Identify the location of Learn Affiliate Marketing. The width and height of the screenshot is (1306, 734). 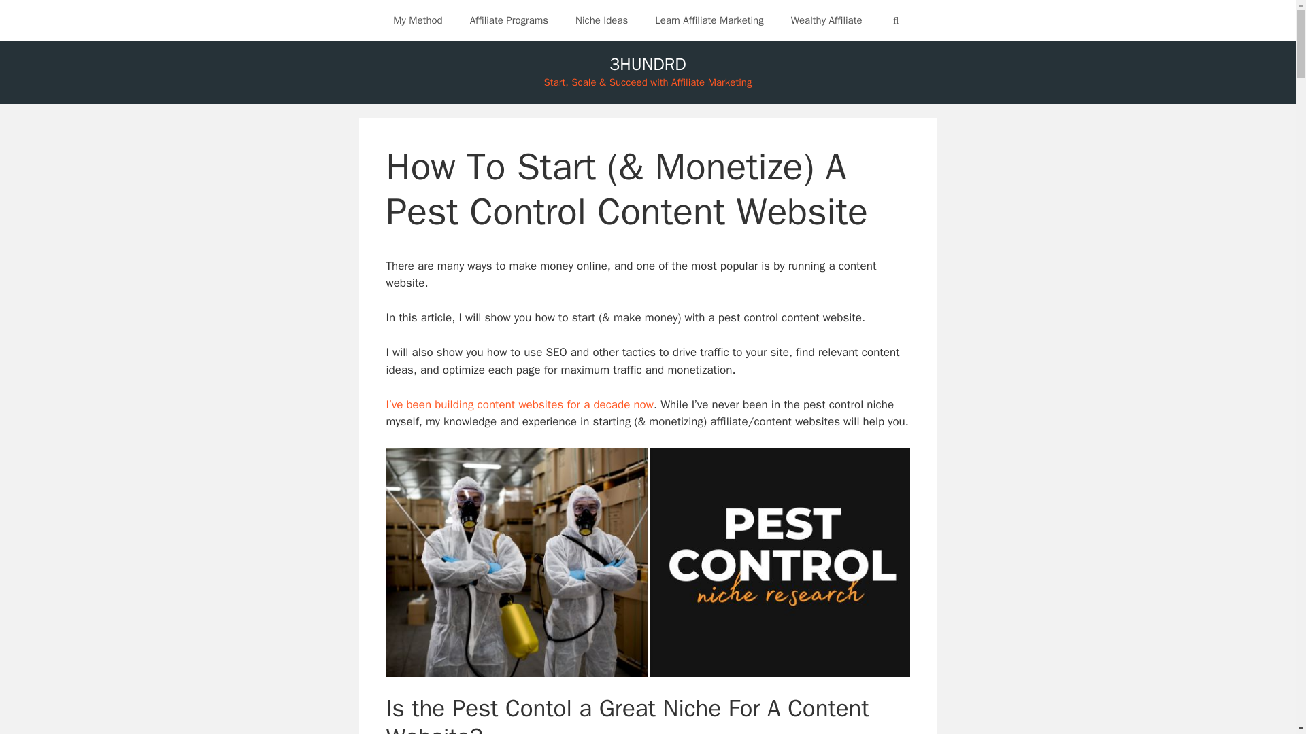
(709, 20).